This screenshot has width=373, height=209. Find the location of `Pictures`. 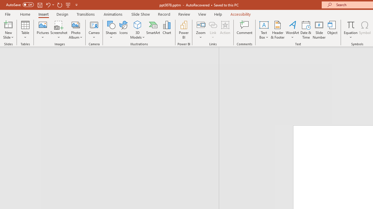

Pictures is located at coordinates (43, 30).